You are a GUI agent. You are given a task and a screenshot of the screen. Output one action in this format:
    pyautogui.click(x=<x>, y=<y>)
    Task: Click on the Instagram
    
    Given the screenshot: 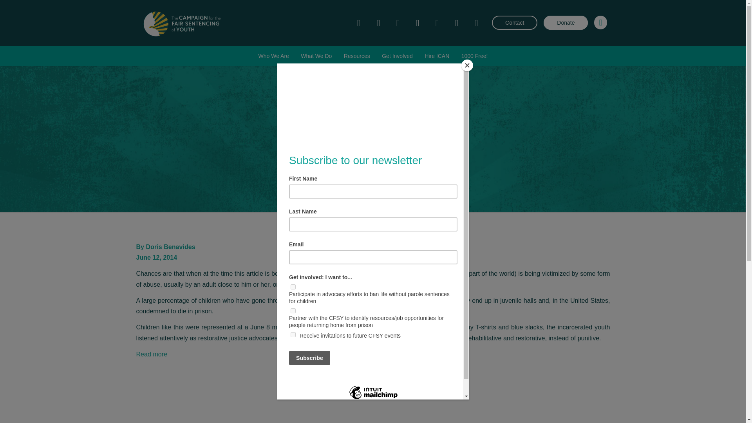 What is the action you would take?
    pyautogui.click(x=398, y=23)
    